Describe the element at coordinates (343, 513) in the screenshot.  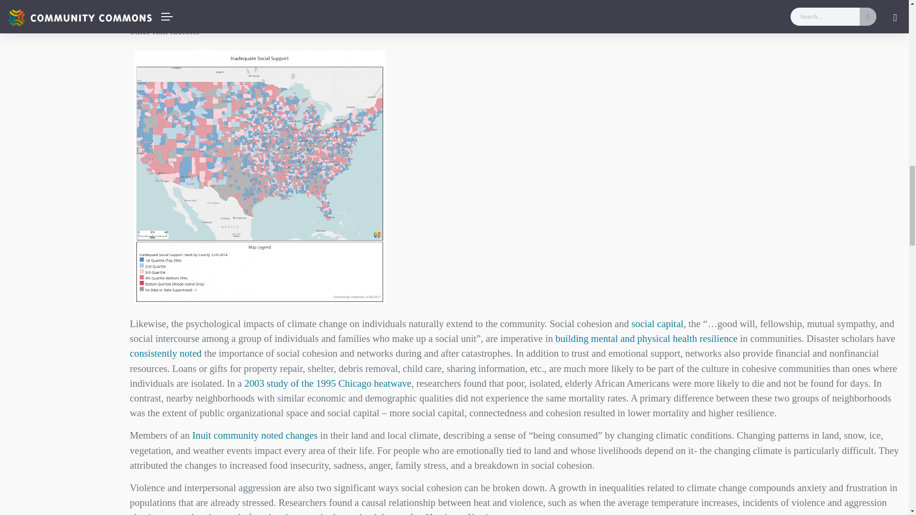
I see `increase in domestic violence` at that location.